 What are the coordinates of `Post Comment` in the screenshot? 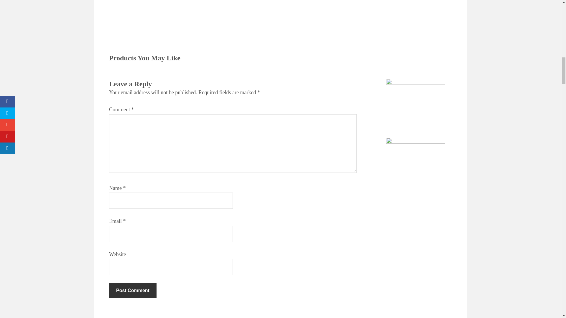 It's located at (133, 290).